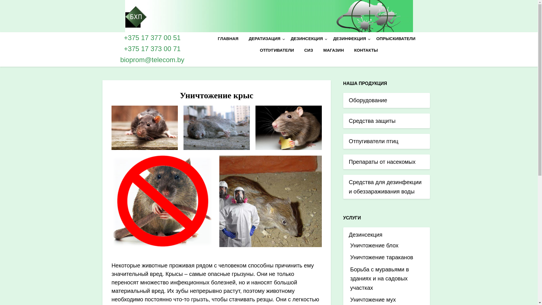 The image size is (542, 305). Describe the element at coordinates (112, 74) in the screenshot. I see `bxp.by` at that location.